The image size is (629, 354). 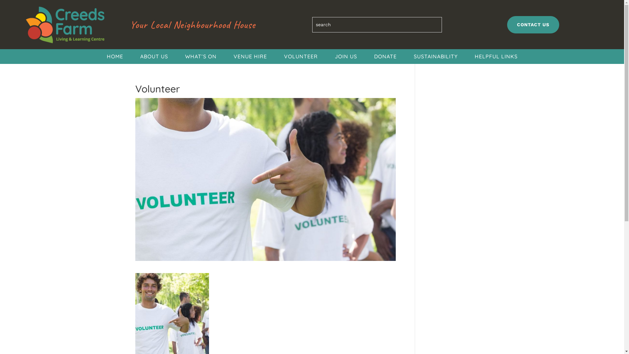 I want to click on JOIN US, so click(x=346, y=58).